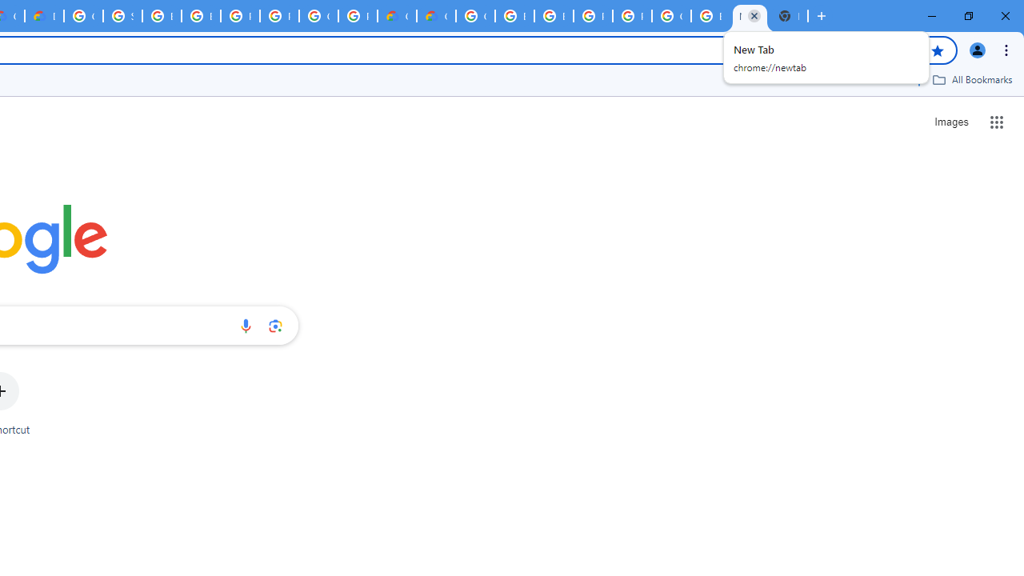 The height and width of the screenshot is (576, 1024). I want to click on Google Cloud Platform, so click(318, 16).